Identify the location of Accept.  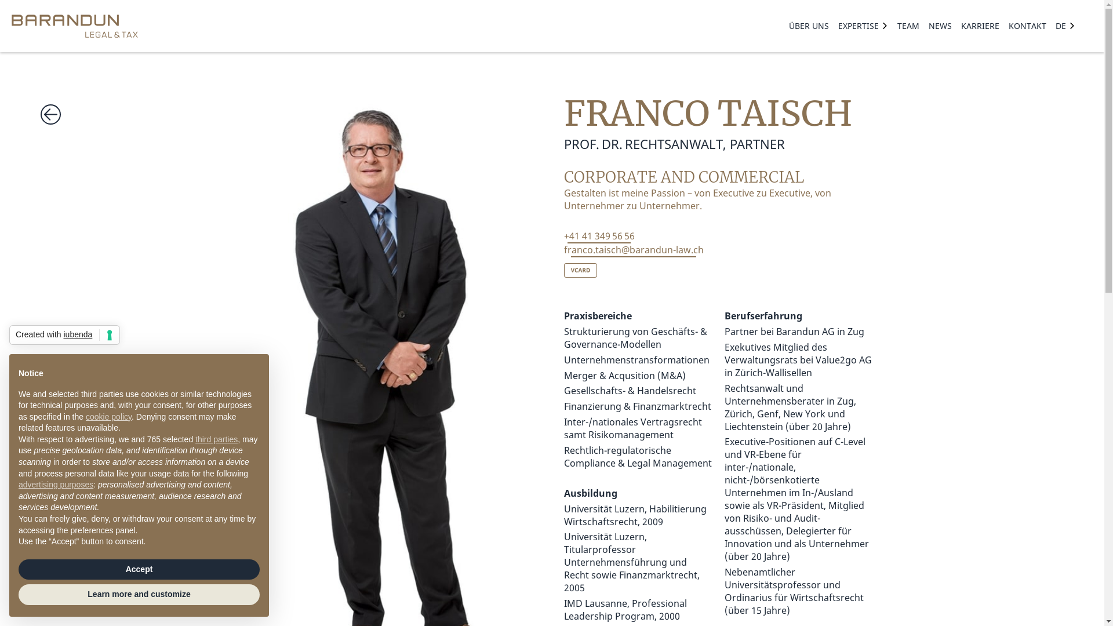
(139, 570).